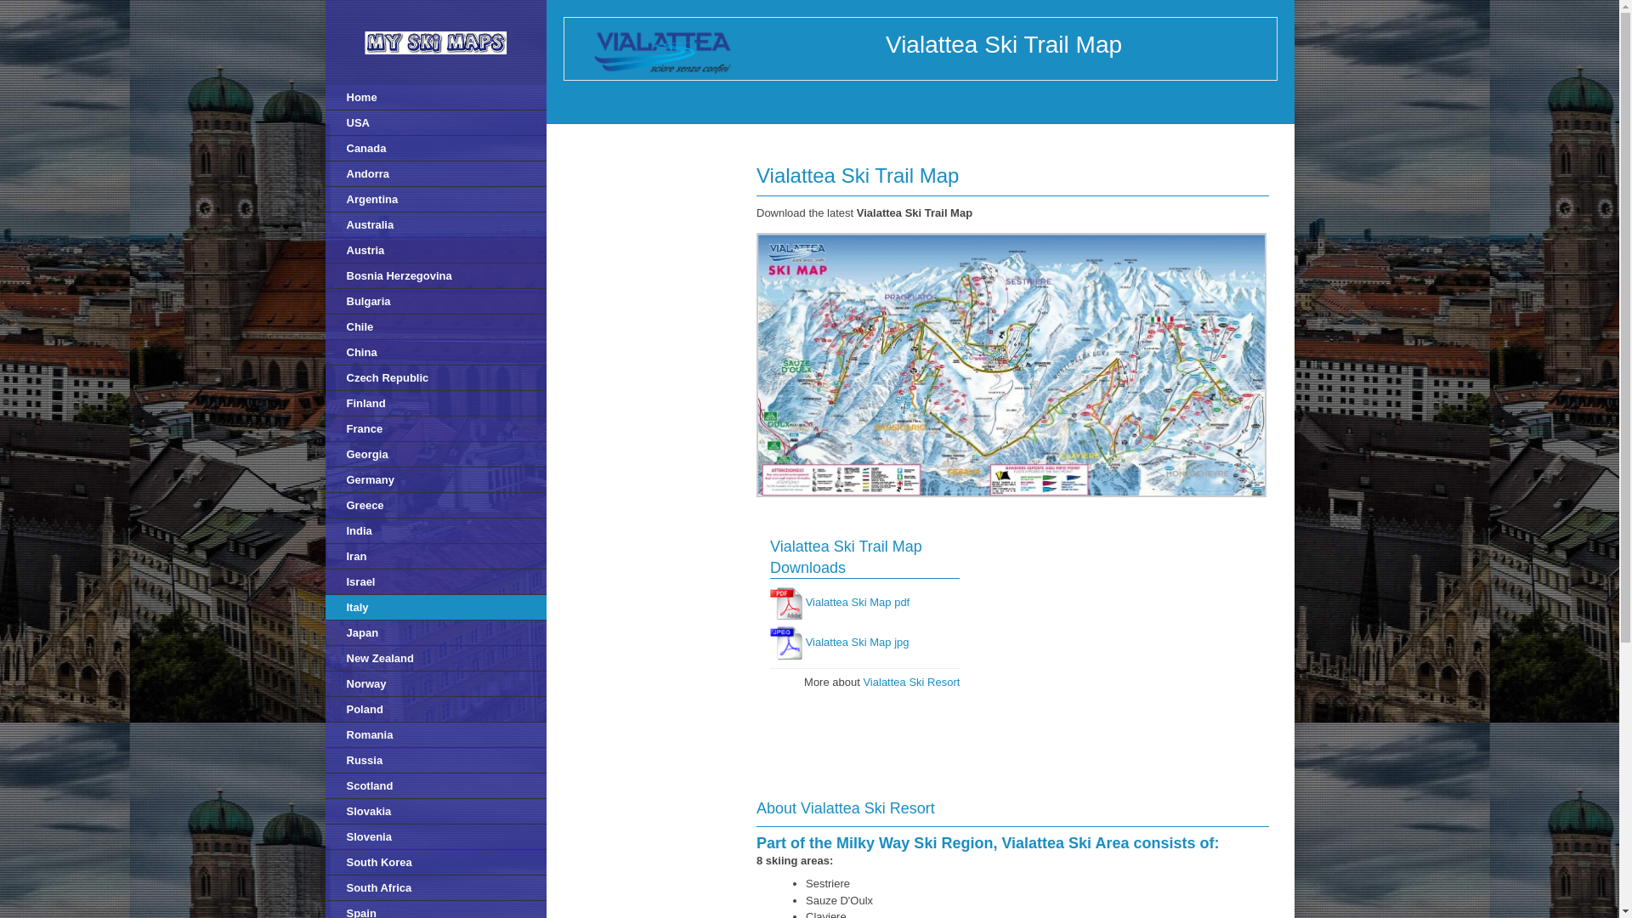 The image size is (1632, 918). What do you see at coordinates (1119, 653) in the screenshot?
I see `Advertisement` at bounding box center [1119, 653].